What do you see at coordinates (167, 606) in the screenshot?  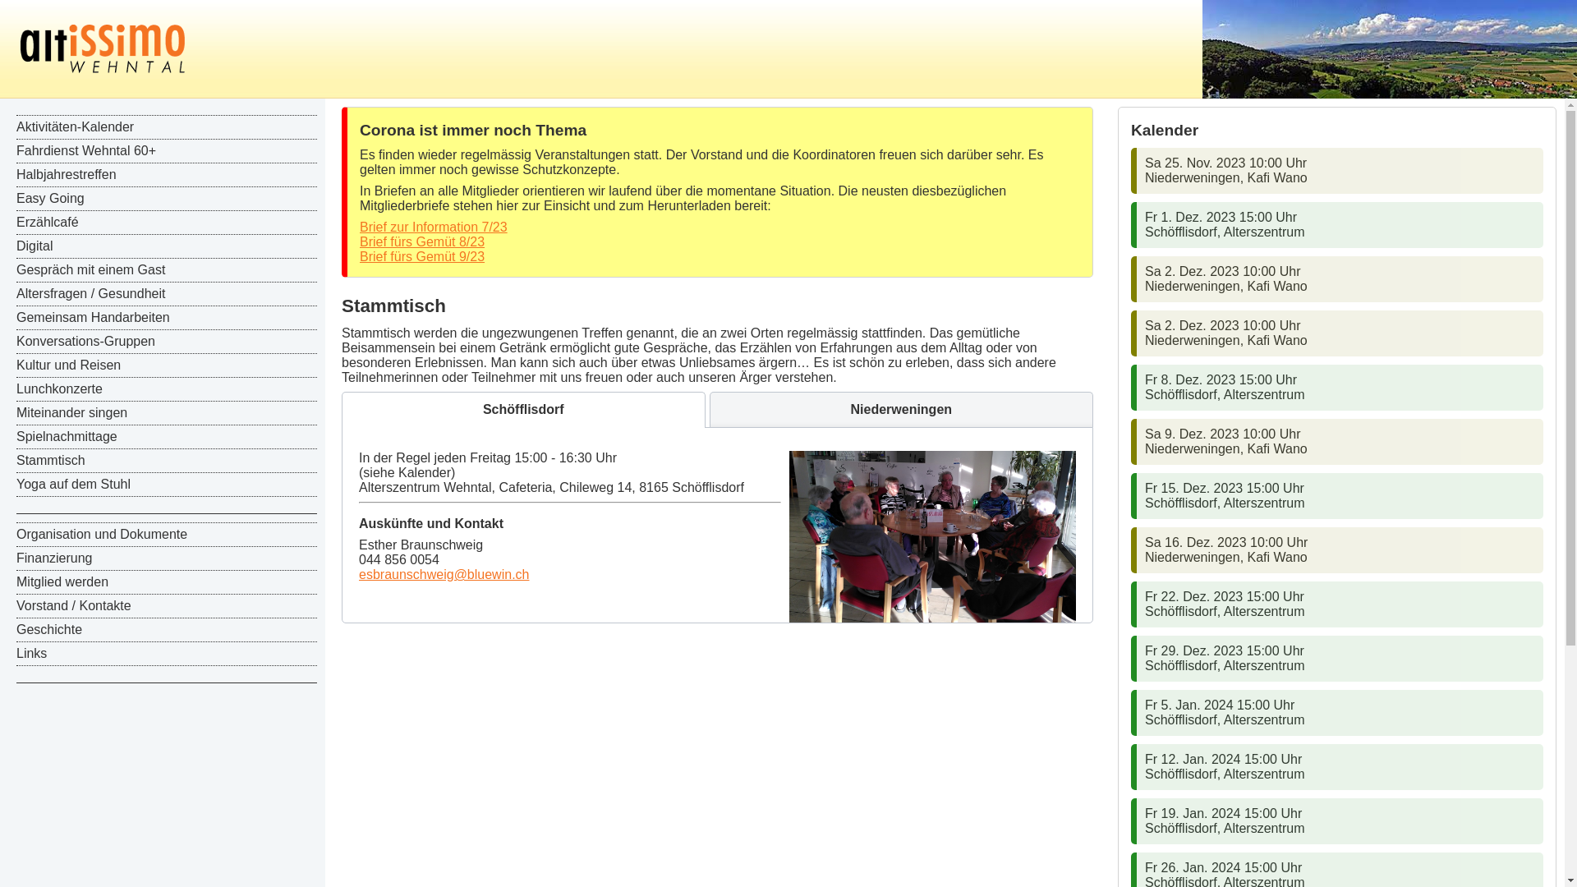 I see `Vorstand / Kontakte` at bounding box center [167, 606].